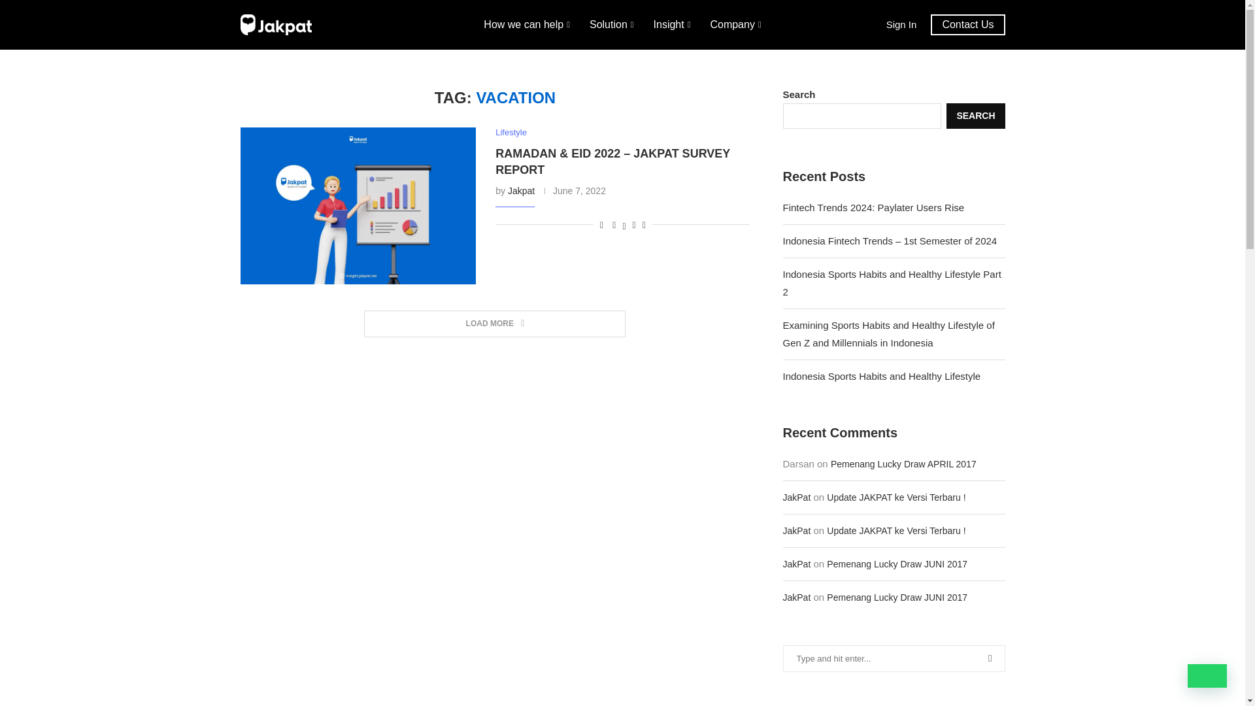 This screenshot has height=706, width=1255. I want to click on Sign In, so click(902, 24).